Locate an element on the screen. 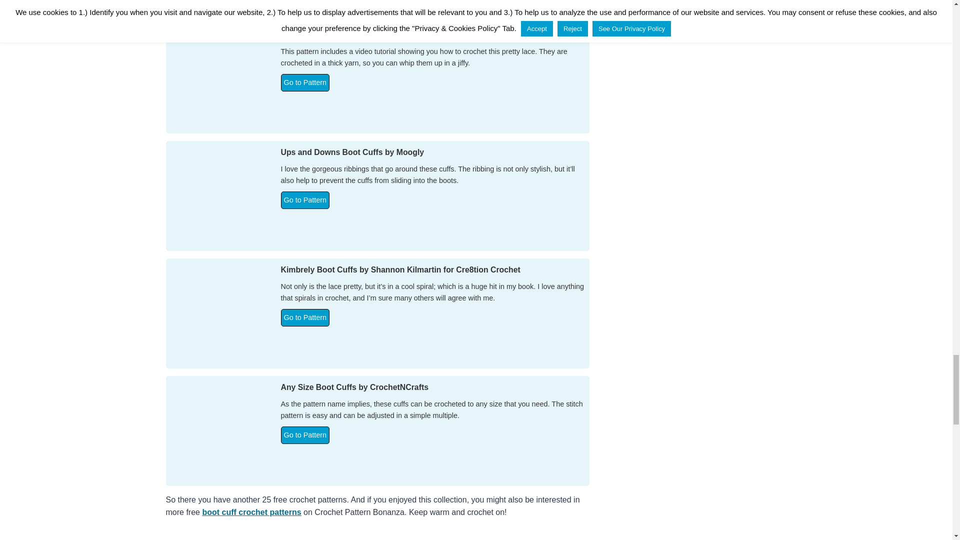 The width and height of the screenshot is (960, 540). Go to Pattern is located at coordinates (305, 435).